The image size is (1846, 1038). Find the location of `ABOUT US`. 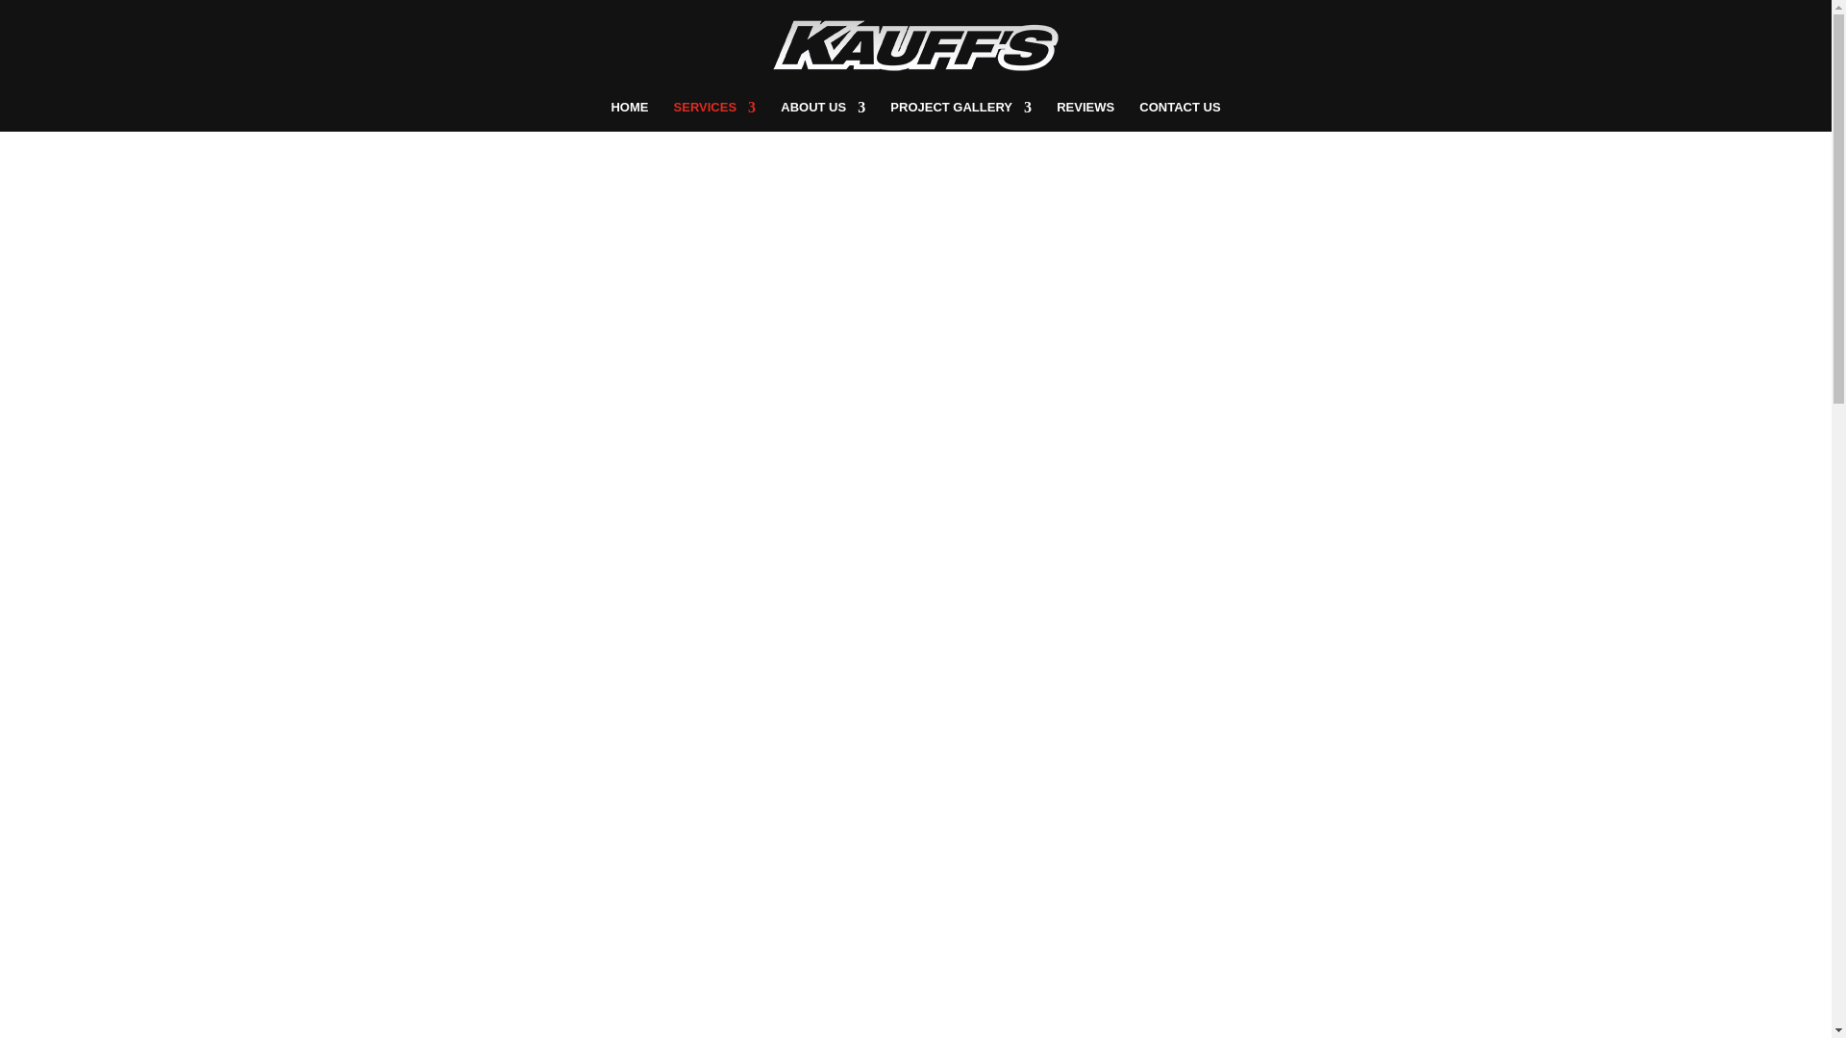

ABOUT US is located at coordinates (823, 115).